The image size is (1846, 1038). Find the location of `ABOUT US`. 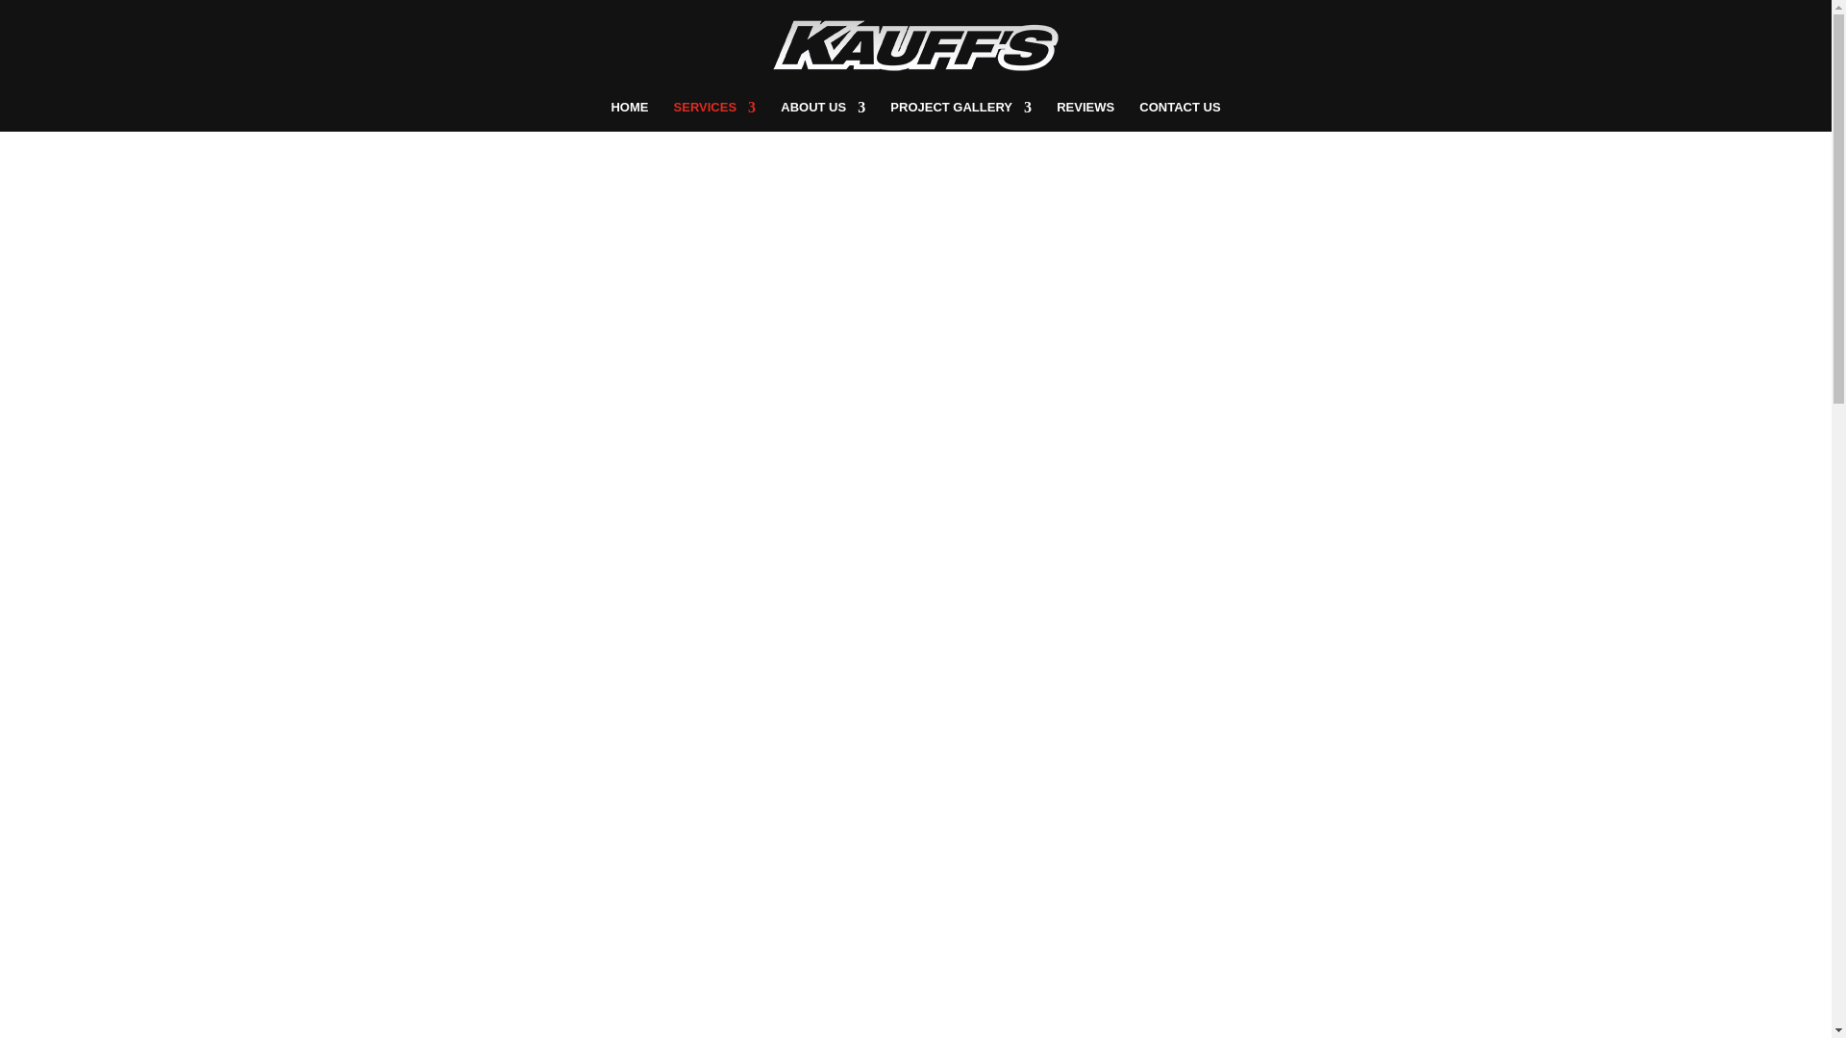

ABOUT US is located at coordinates (823, 115).